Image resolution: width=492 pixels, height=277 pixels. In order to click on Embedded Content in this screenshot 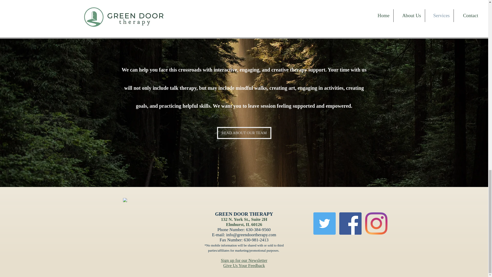, I will do `click(153, 223)`.